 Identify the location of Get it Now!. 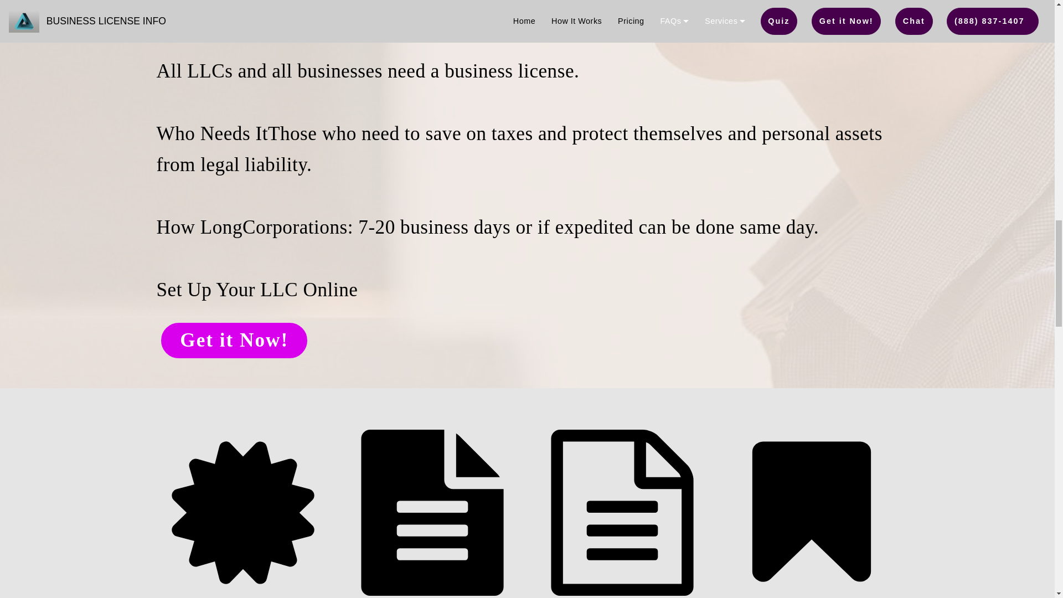
(234, 340).